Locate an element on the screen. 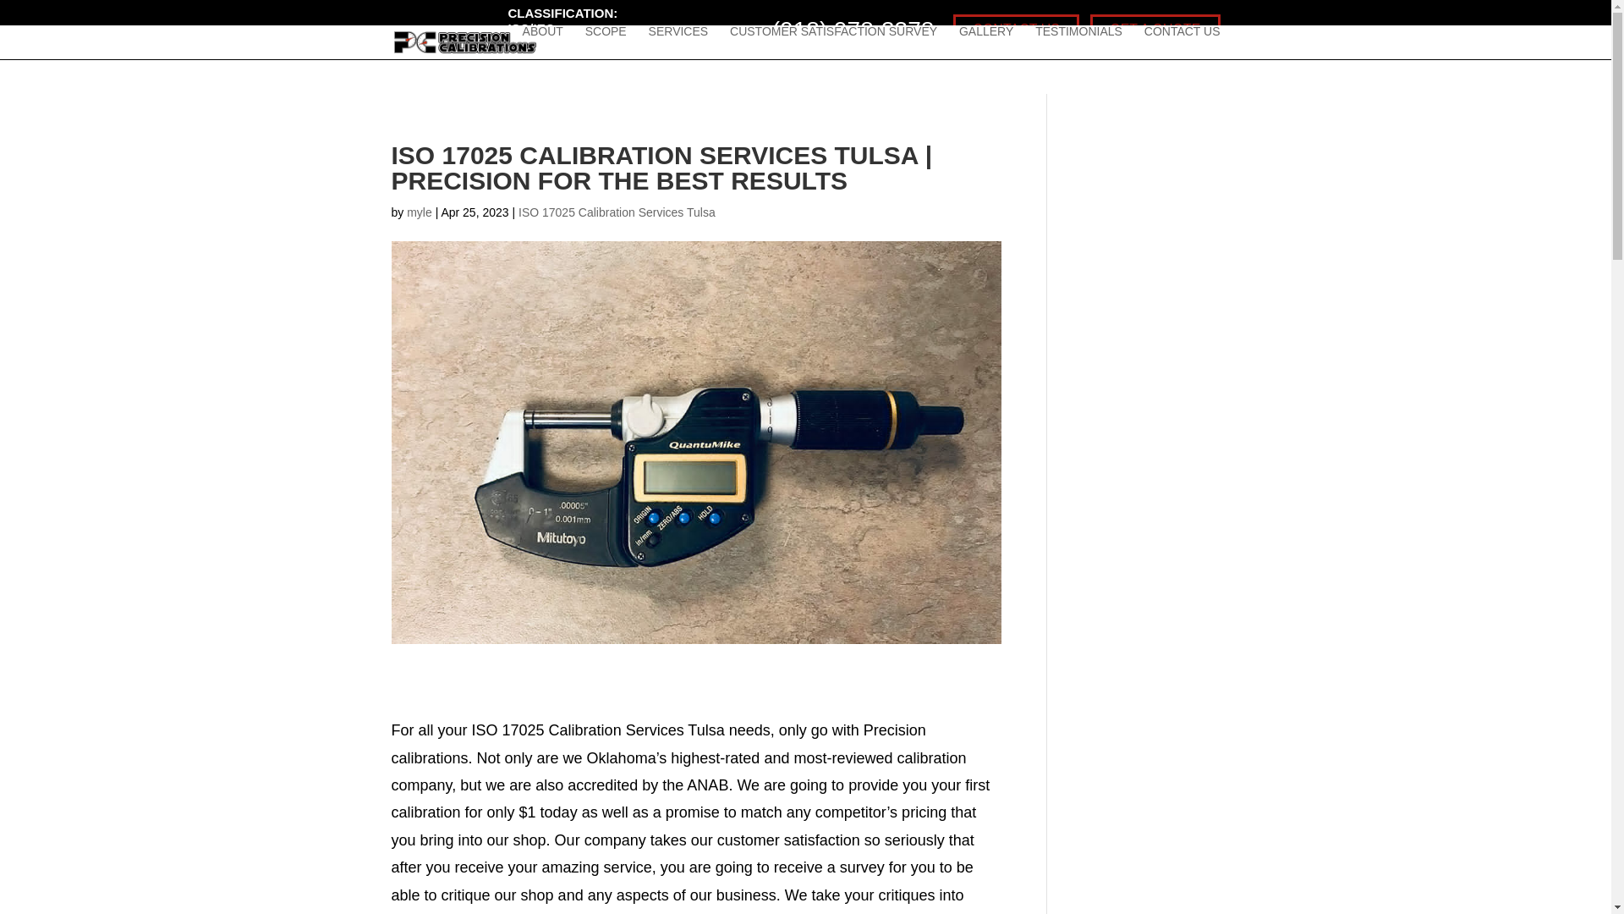  Posts by myle is located at coordinates (420, 212).